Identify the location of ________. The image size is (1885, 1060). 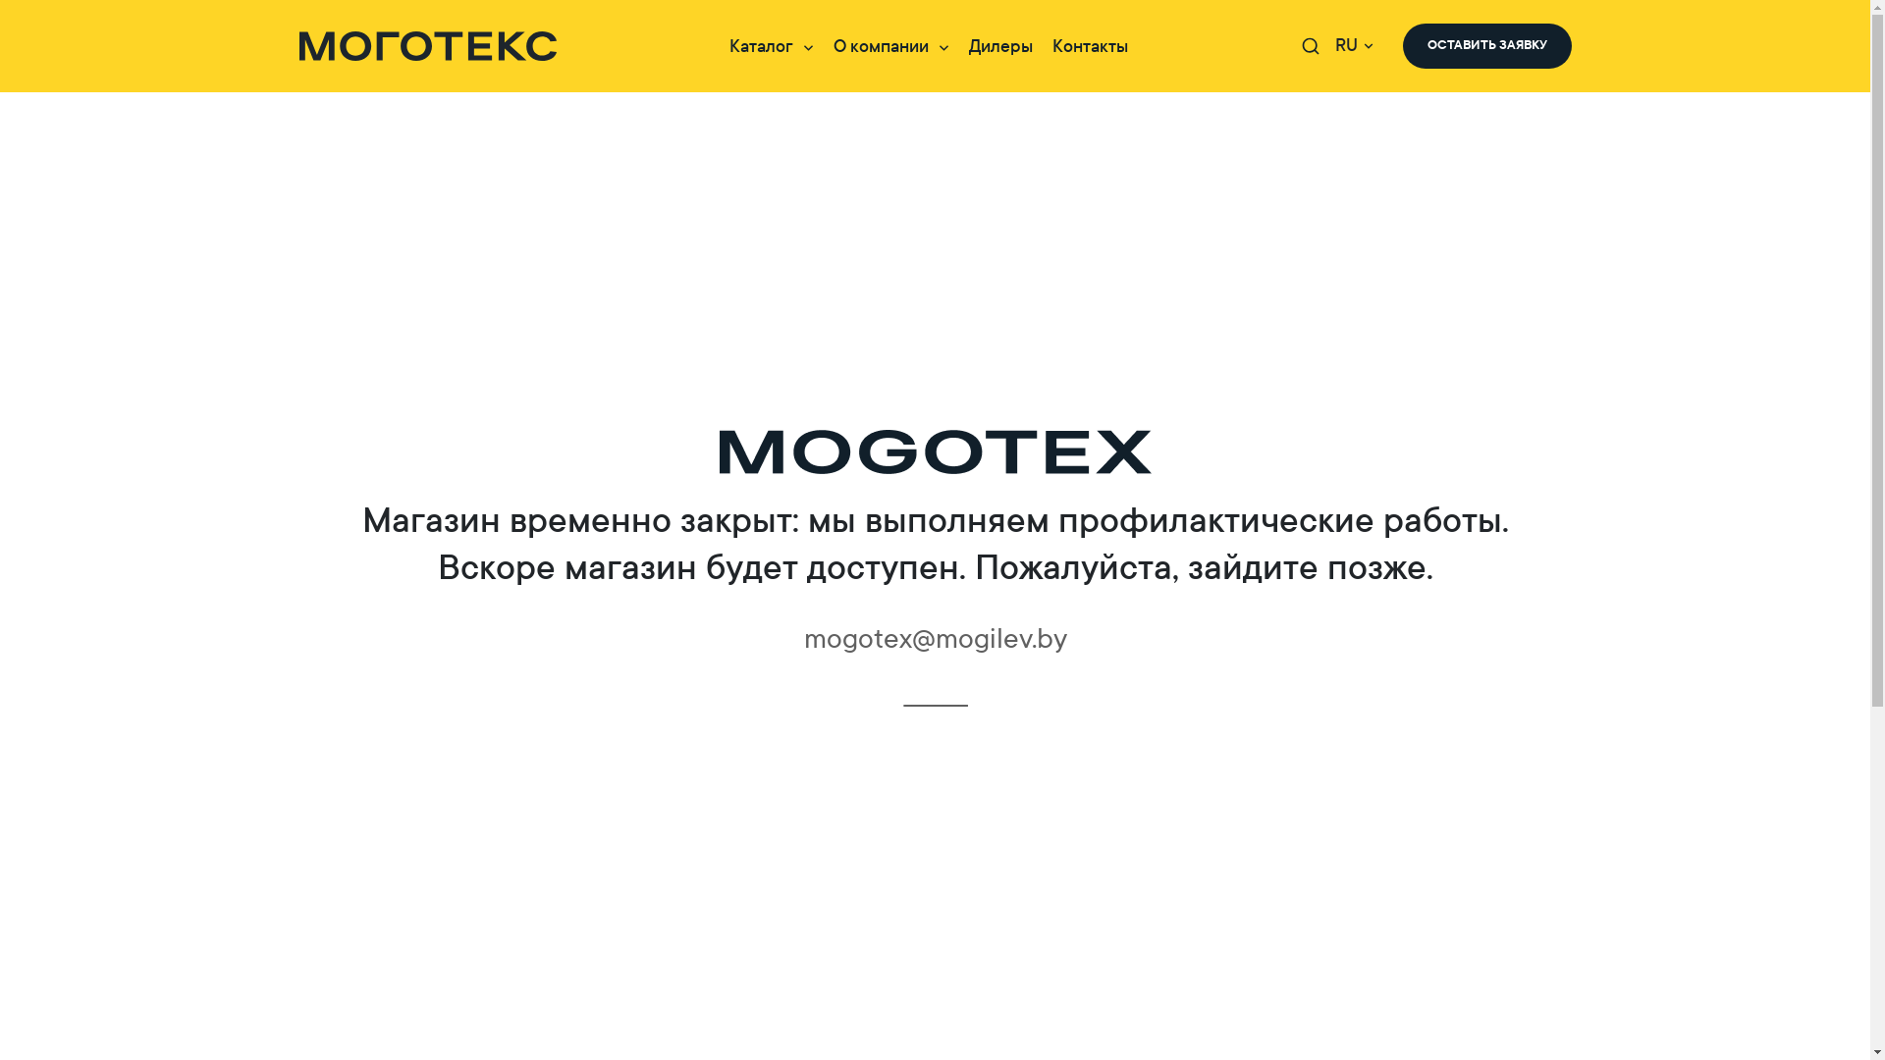
(935, 693).